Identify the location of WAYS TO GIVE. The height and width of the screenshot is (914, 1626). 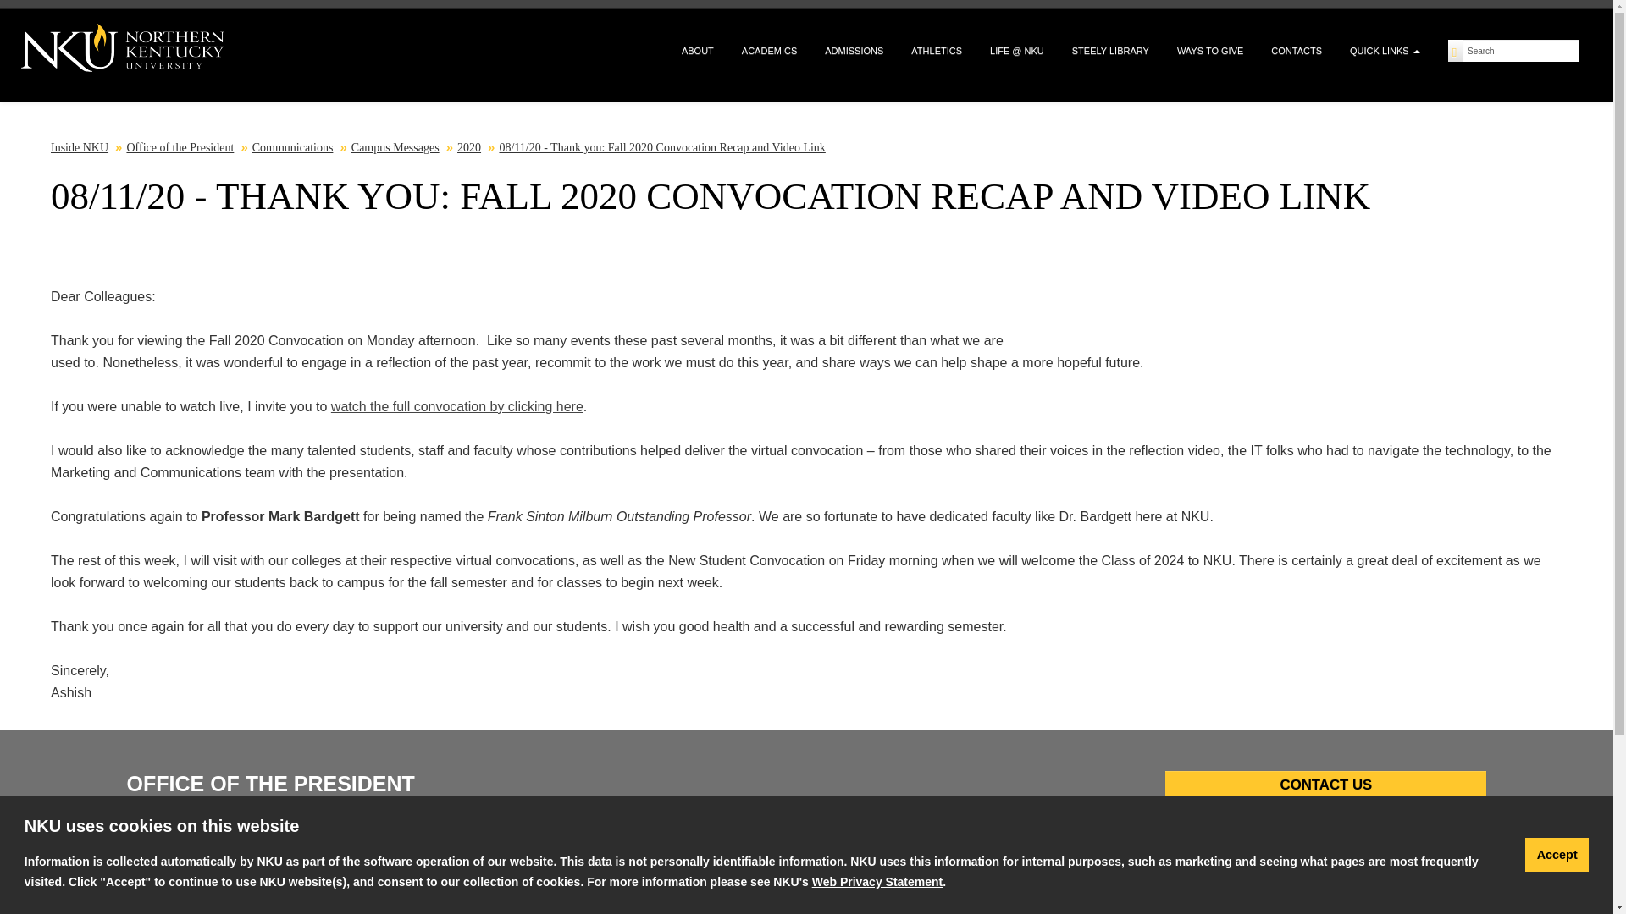
(1209, 51).